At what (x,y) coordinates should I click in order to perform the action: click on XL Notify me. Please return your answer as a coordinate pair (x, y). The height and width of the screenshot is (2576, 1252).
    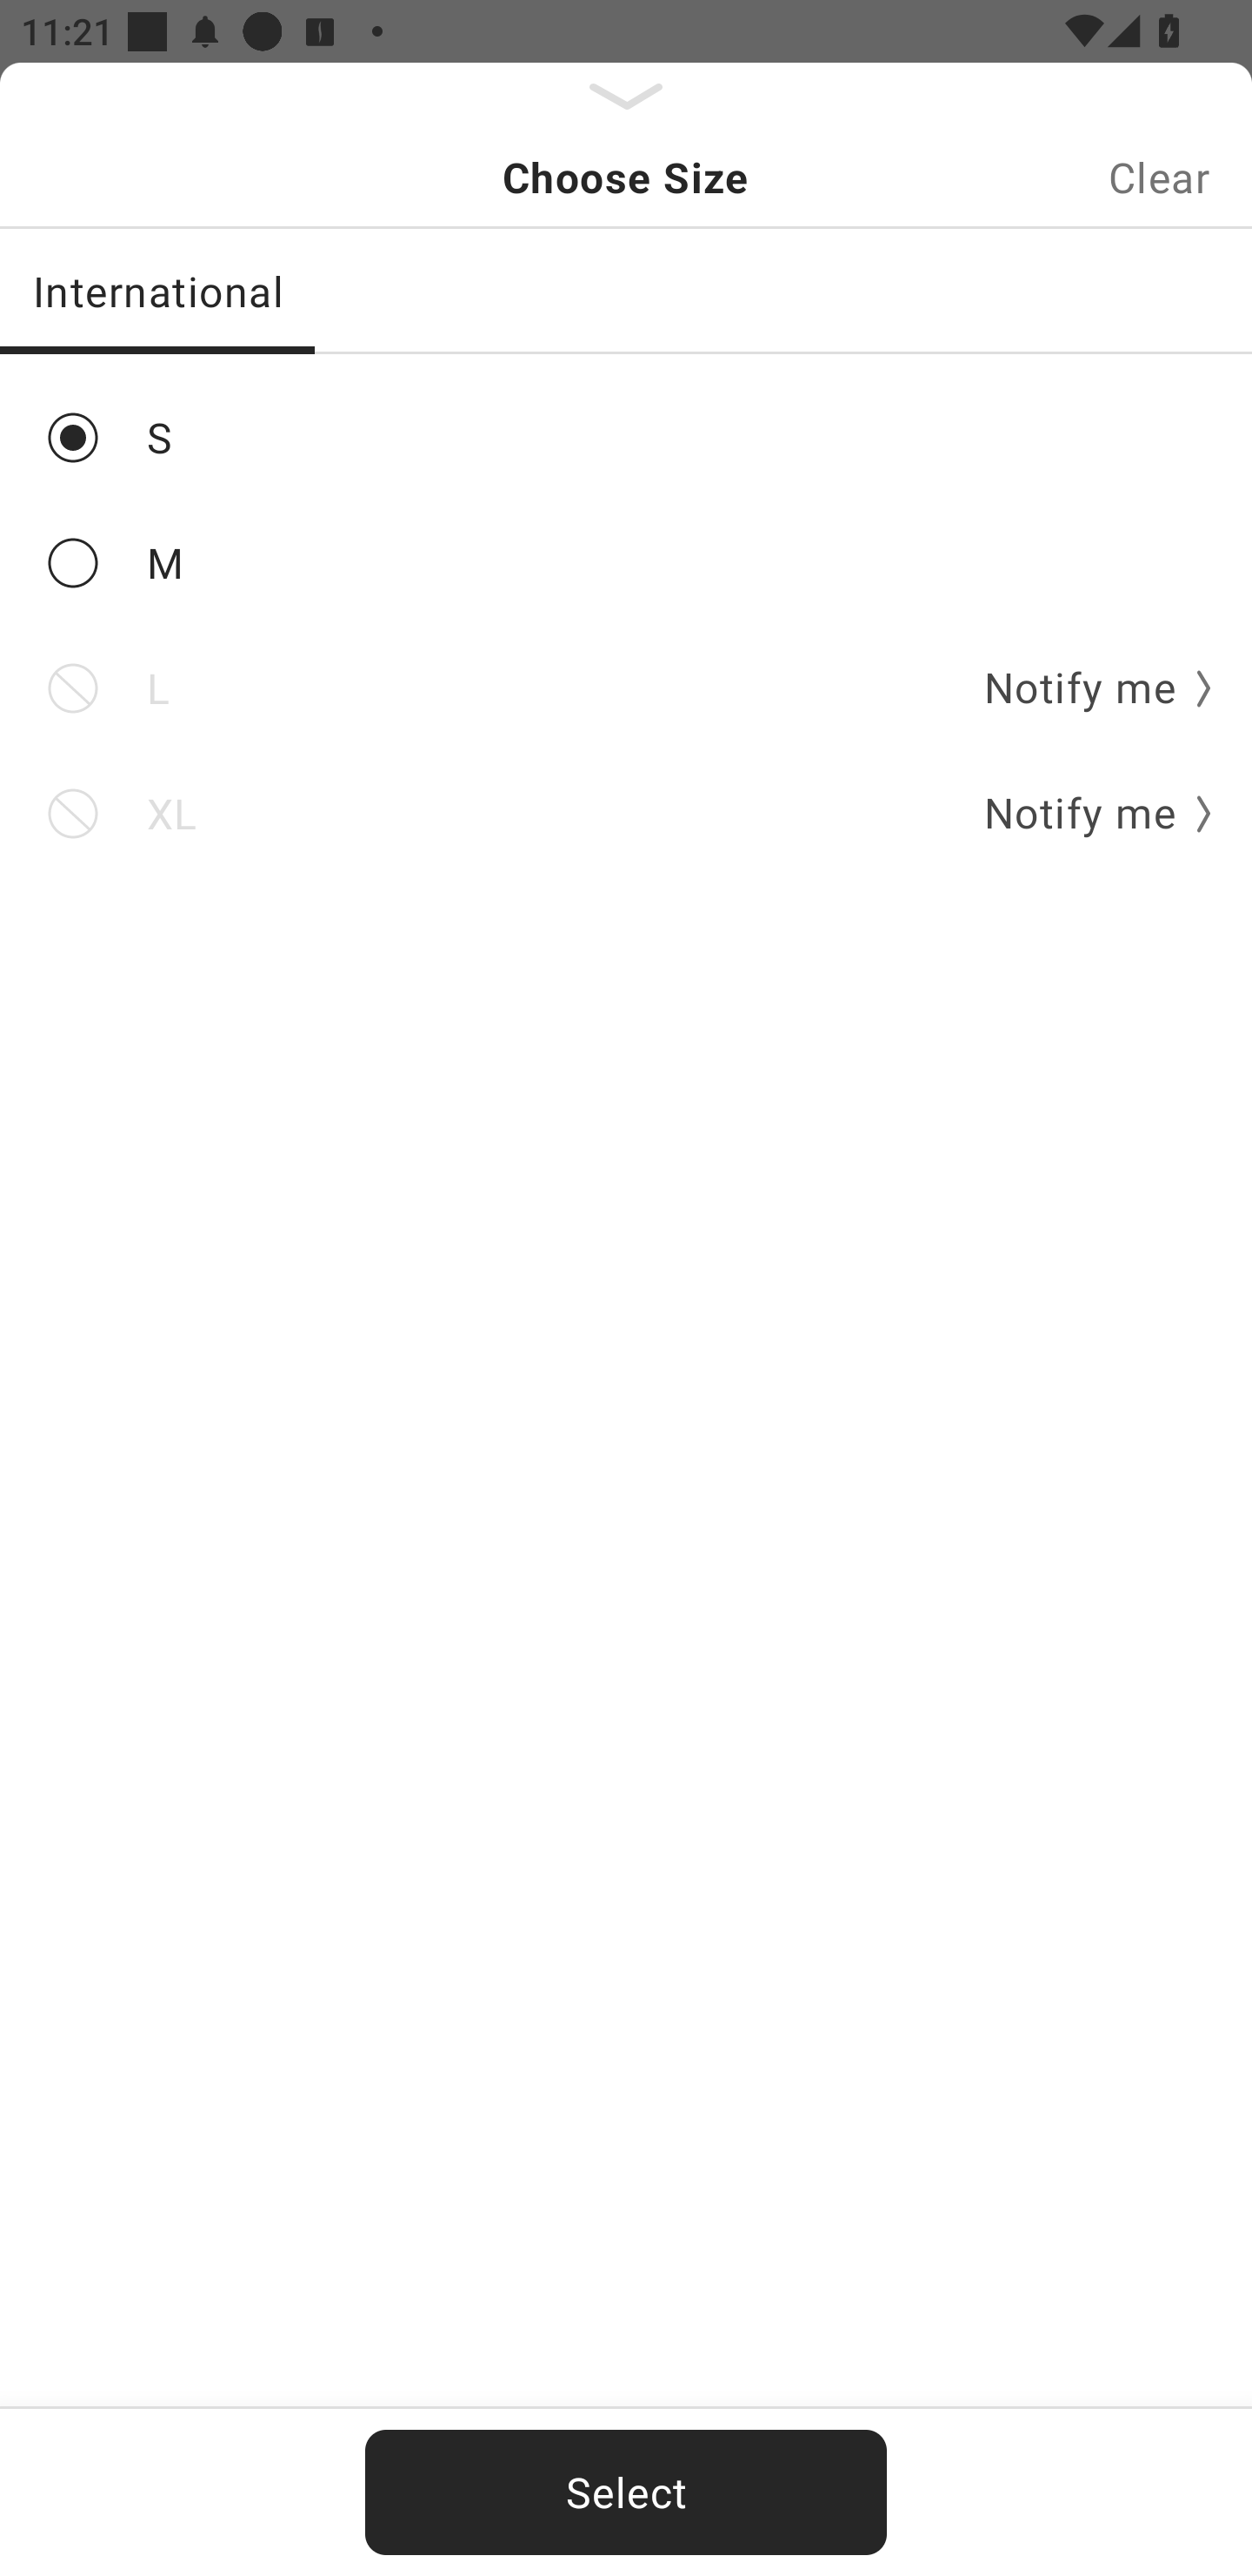
    Looking at the image, I should click on (626, 814).